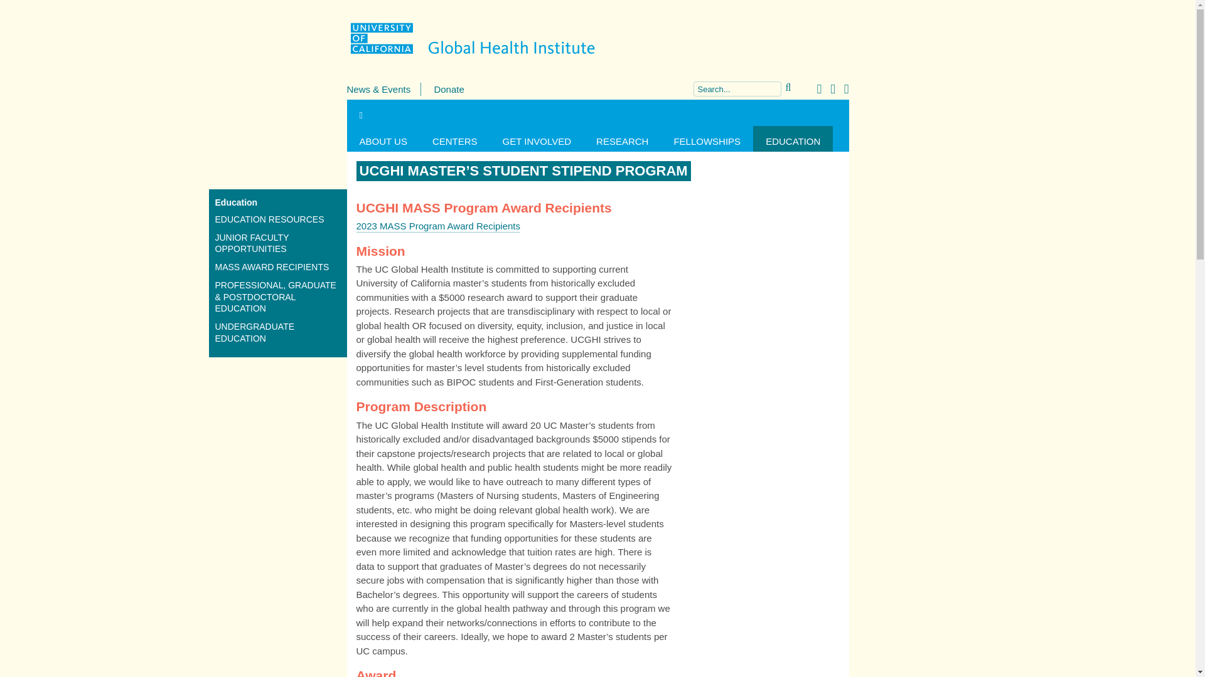 The width and height of the screenshot is (1205, 677). I want to click on ABOUT US, so click(383, 138).